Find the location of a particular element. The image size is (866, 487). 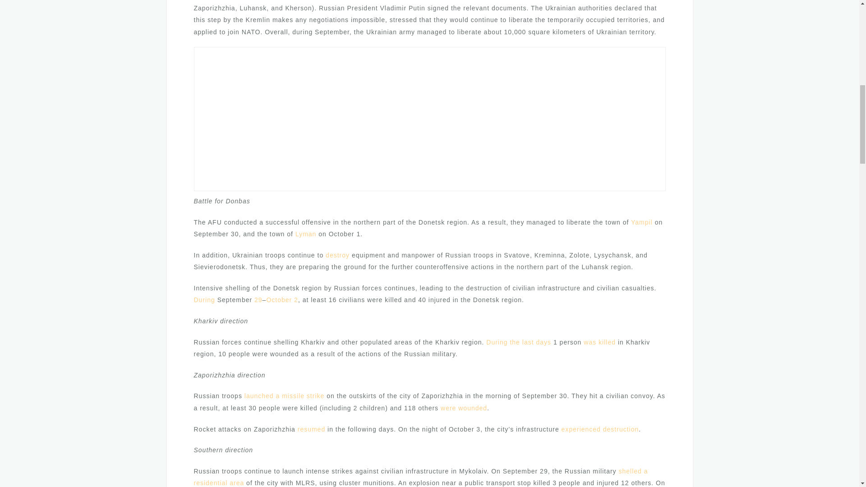

experienced destruction is located at coordinates (600, 429).